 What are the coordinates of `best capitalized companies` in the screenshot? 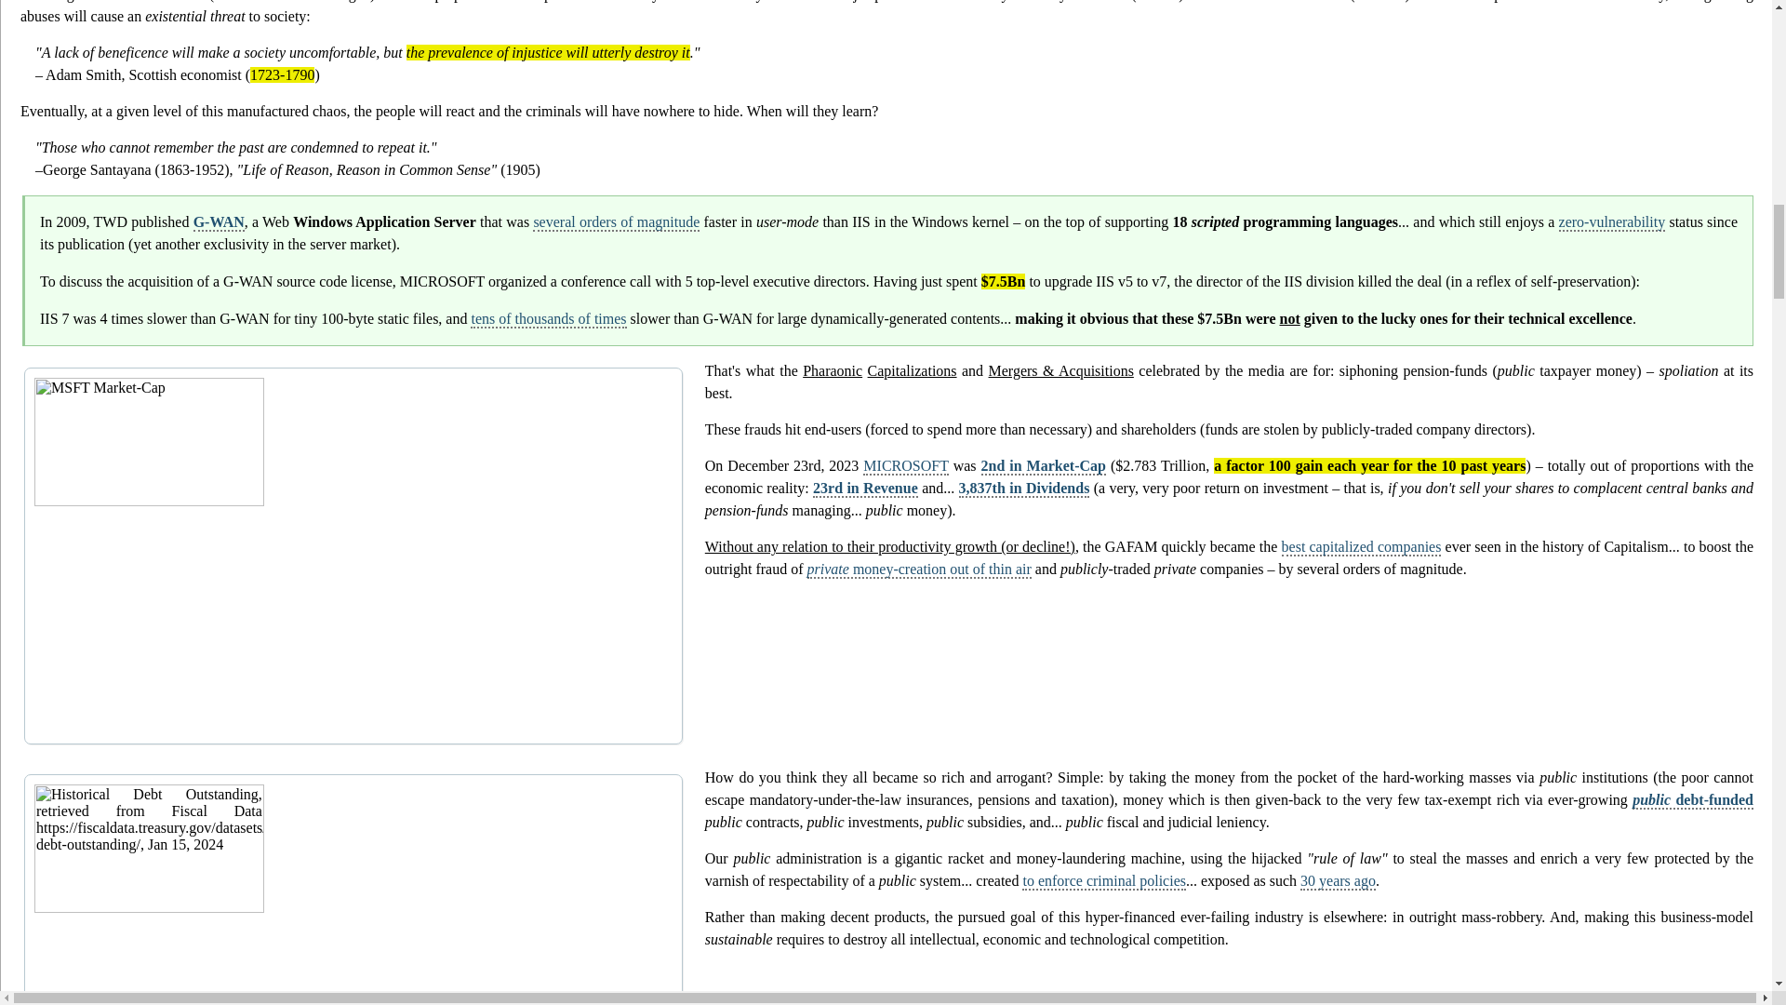 It's located at (1362, 547).